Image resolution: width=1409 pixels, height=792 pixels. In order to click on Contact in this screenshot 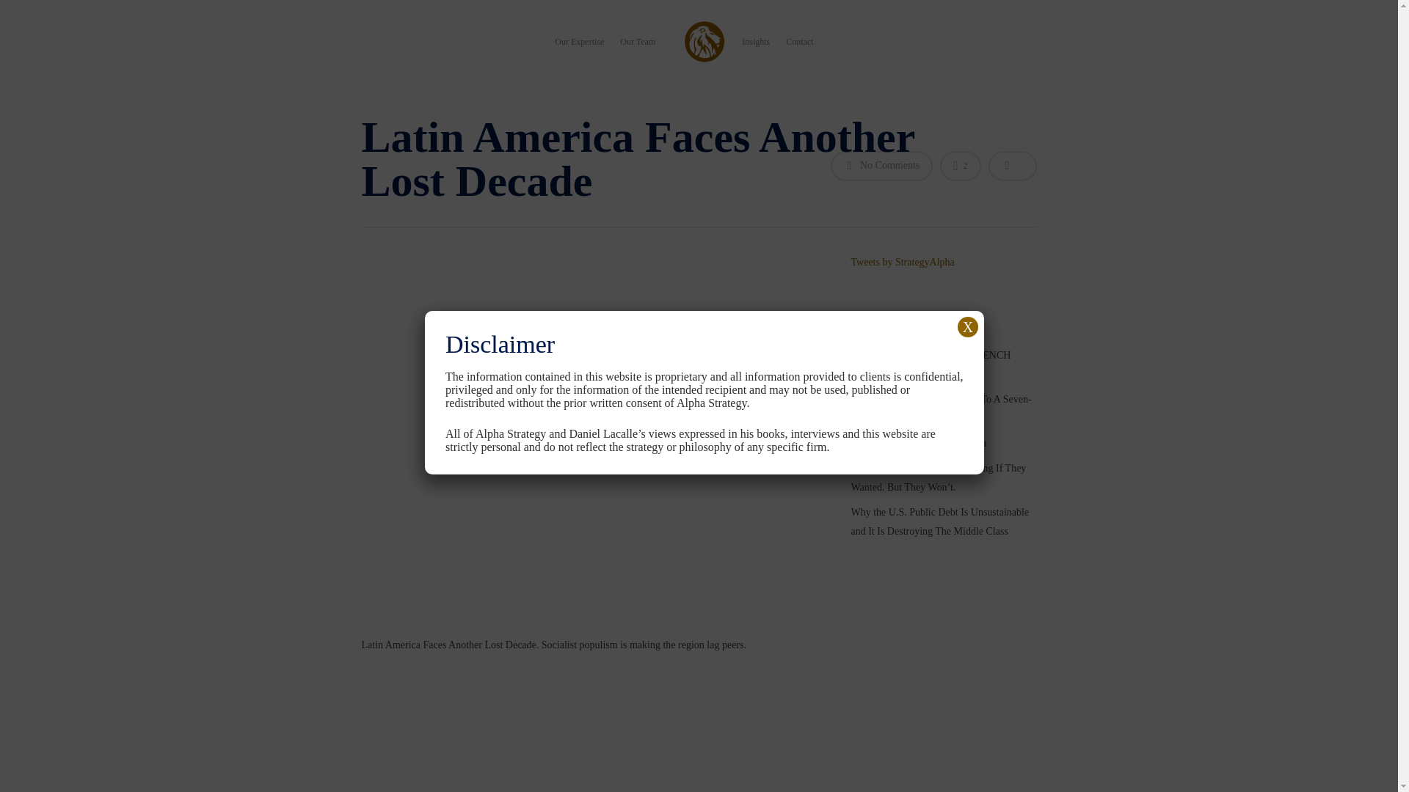, I will do `click(799, 41)`.